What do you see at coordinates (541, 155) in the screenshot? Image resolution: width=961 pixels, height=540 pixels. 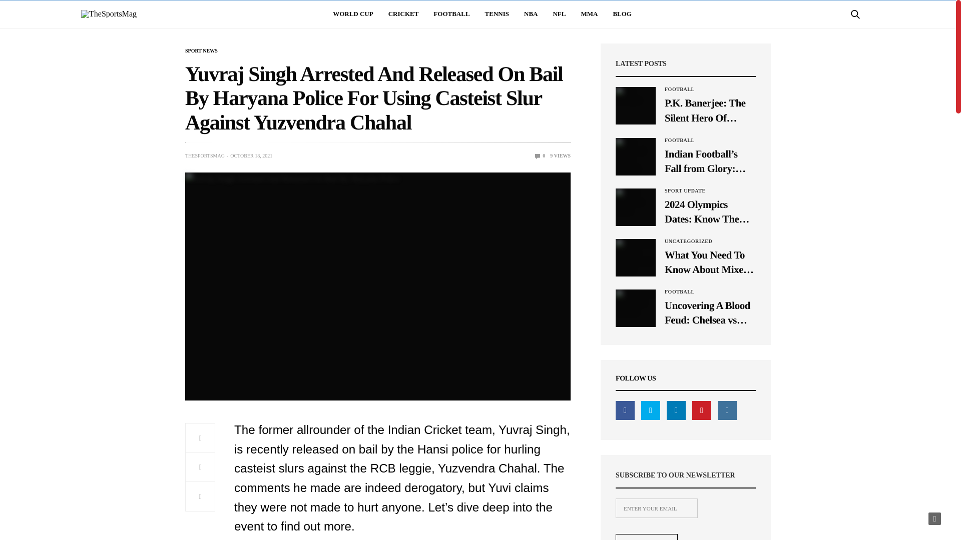 I see `0` at bounding box center [541, 155].